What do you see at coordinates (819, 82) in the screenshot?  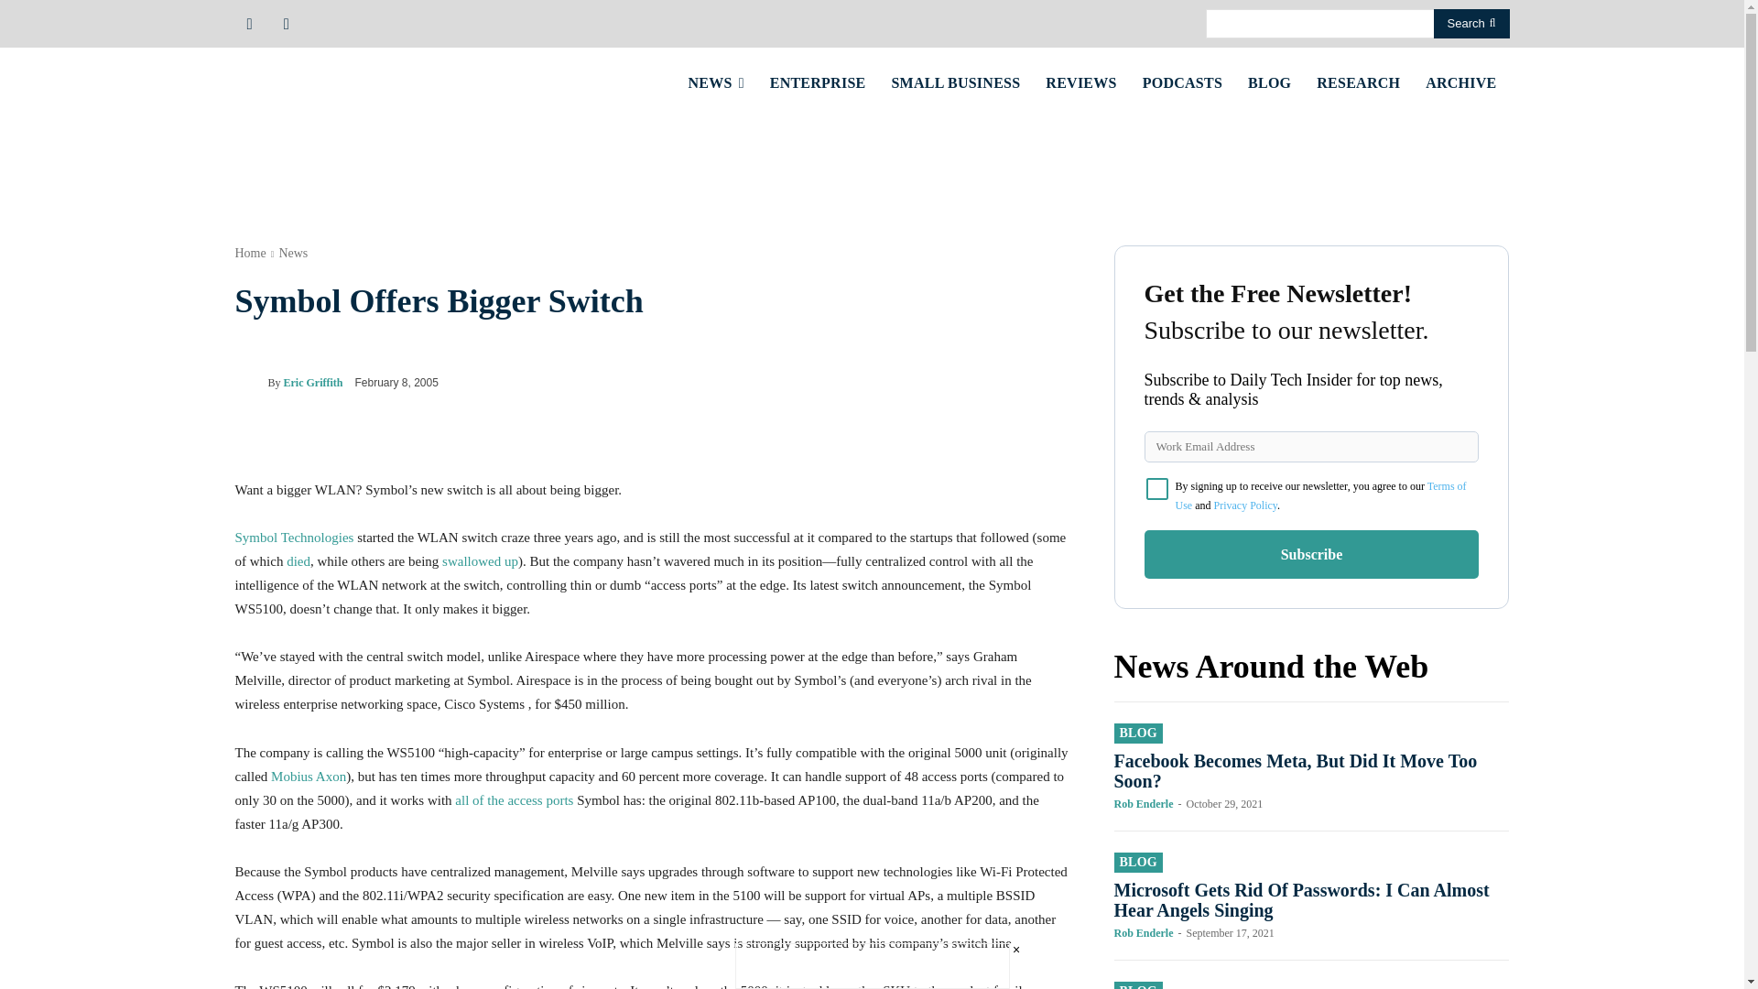 I see `ENTERPRISE` at bounding box center [819, 82].